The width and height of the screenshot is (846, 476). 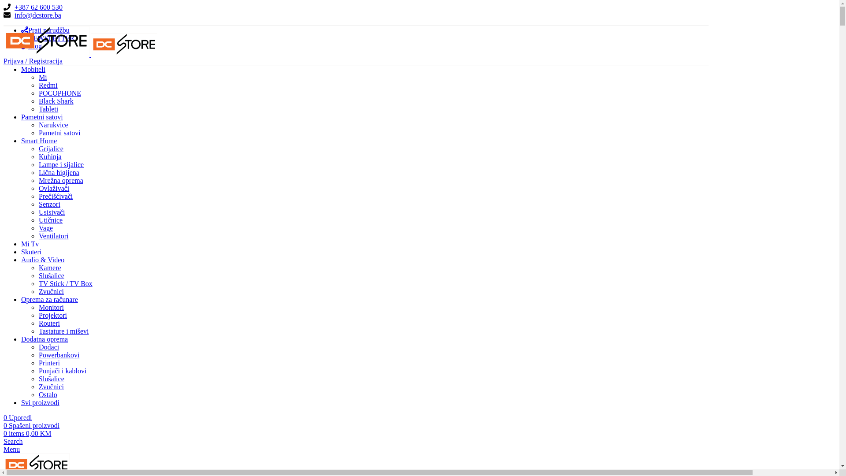 What do you see at coordinates (48, 109) in the screenshot?
I see `Tableti` at bounding box center [48, 109].